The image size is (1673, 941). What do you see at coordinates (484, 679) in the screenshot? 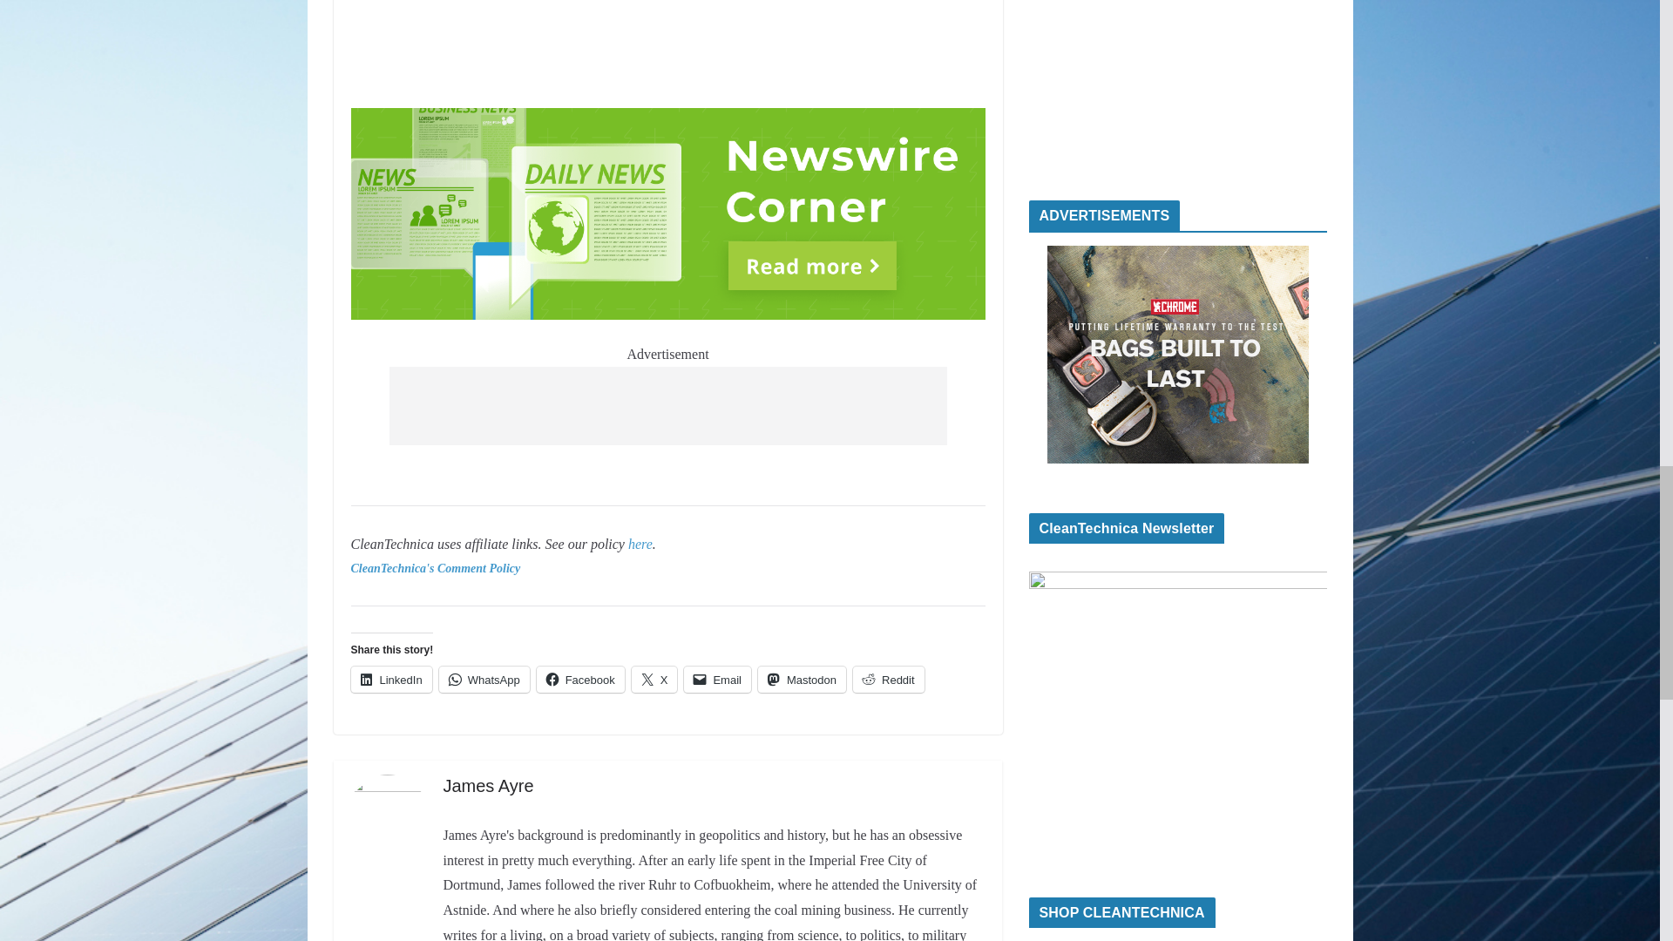
I see `Click to share on WhatsApp` at bounding box center [484, 679].